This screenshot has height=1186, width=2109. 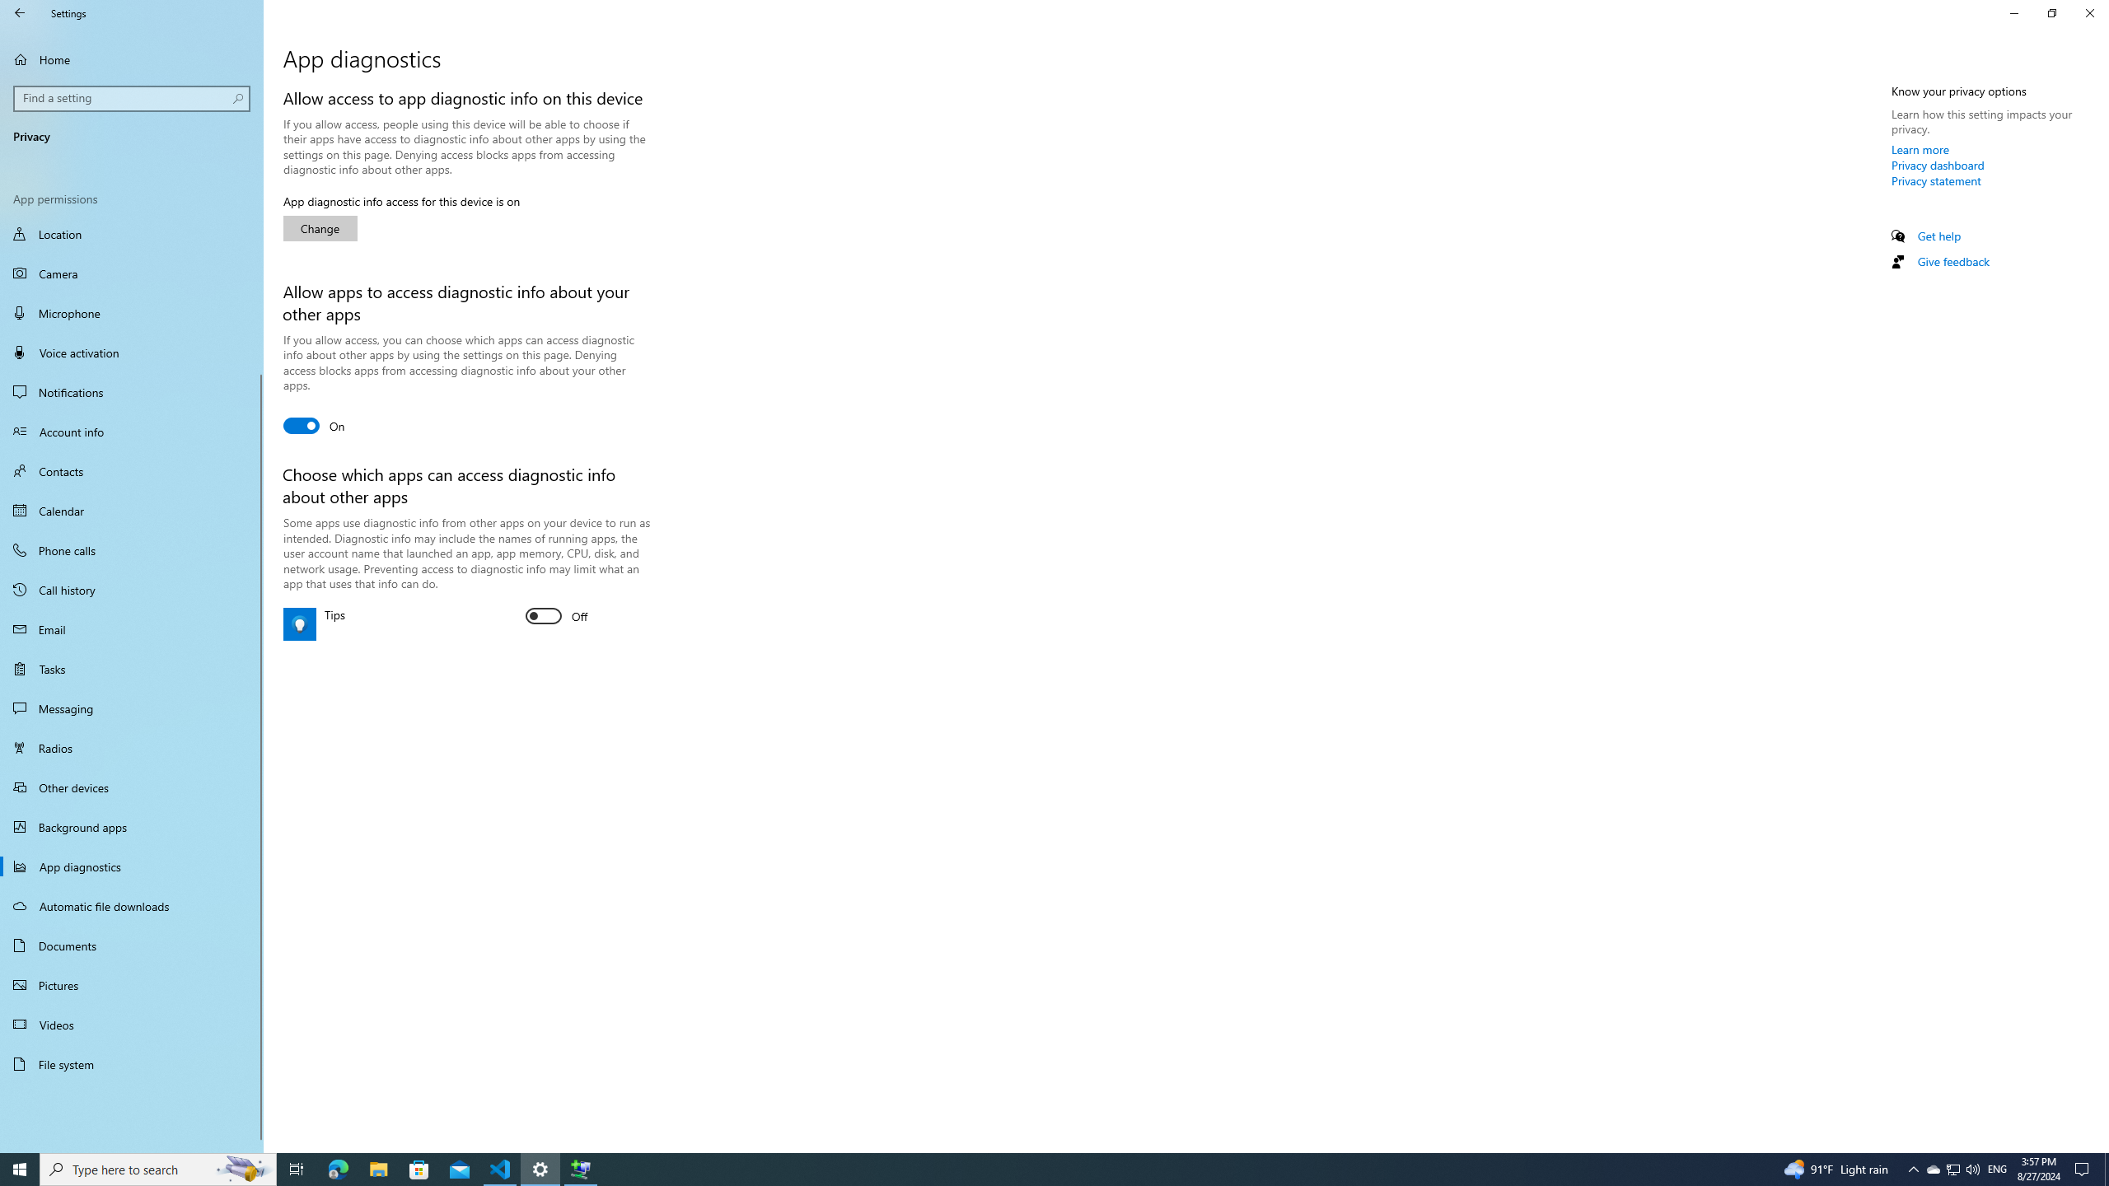 I want to click on Running applications, so click(x=1023, y=1170).